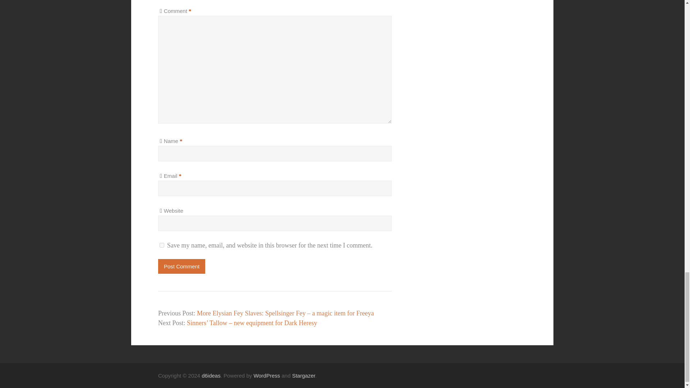 Image resolution: width=690 pixels, height=388 pixels. I want to click on Post Comment, so click(181, 267).